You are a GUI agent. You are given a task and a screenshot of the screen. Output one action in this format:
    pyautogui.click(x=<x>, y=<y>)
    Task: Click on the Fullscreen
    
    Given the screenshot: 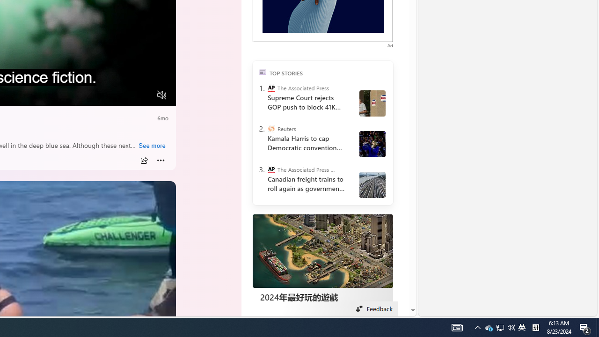 What is the action you would take?
    pyautogui.click(x=144, y=95)
    